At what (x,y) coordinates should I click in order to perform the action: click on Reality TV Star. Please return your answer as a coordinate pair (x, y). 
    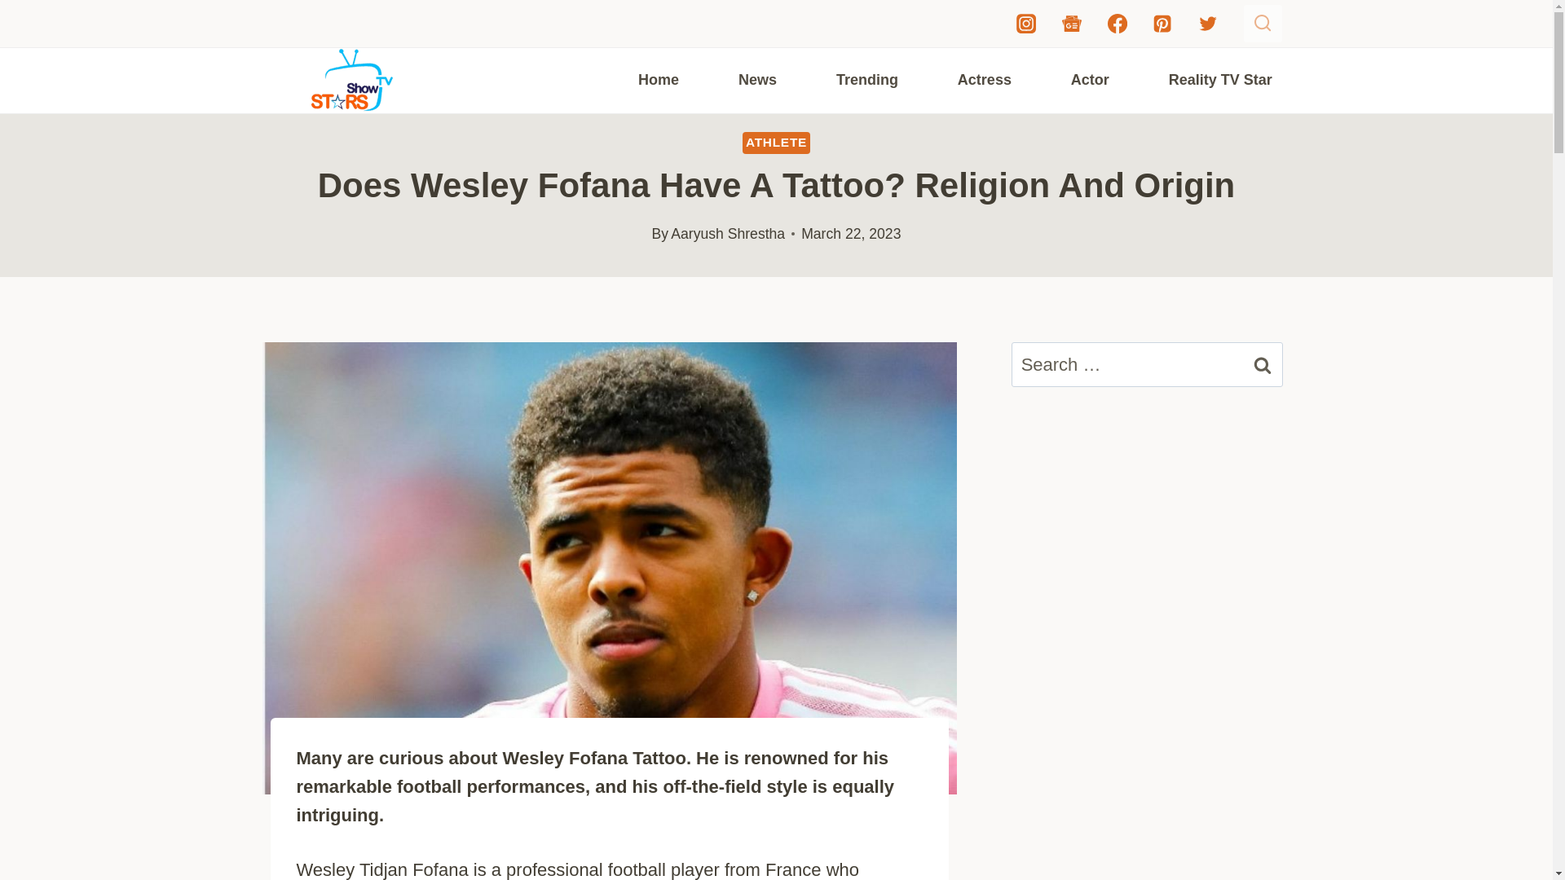
    Looking at the image, I should click on (1219, 80).